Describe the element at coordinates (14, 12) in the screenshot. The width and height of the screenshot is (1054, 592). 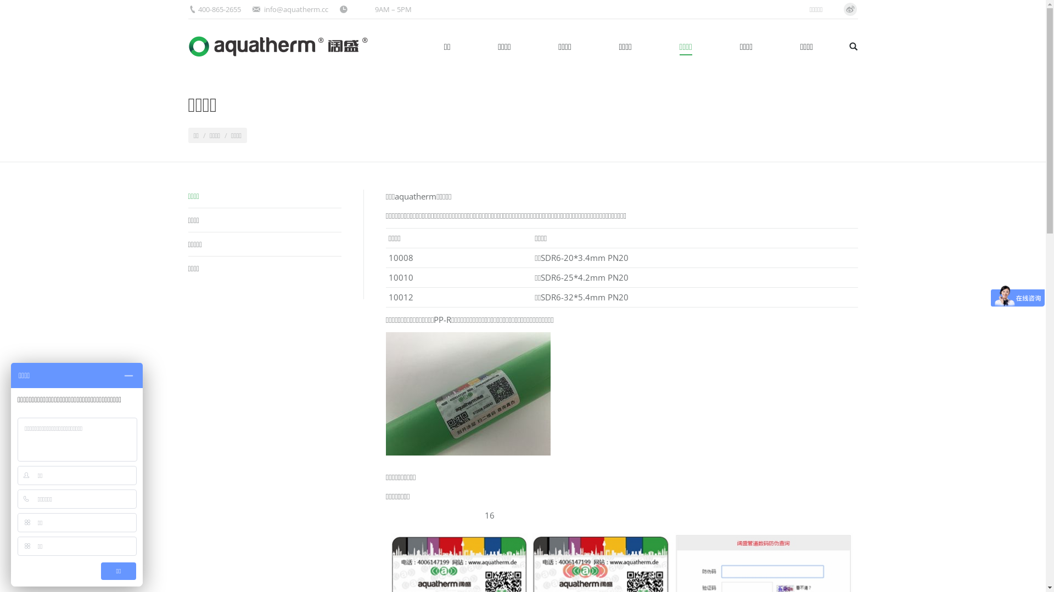
I see `Go!` at that location.